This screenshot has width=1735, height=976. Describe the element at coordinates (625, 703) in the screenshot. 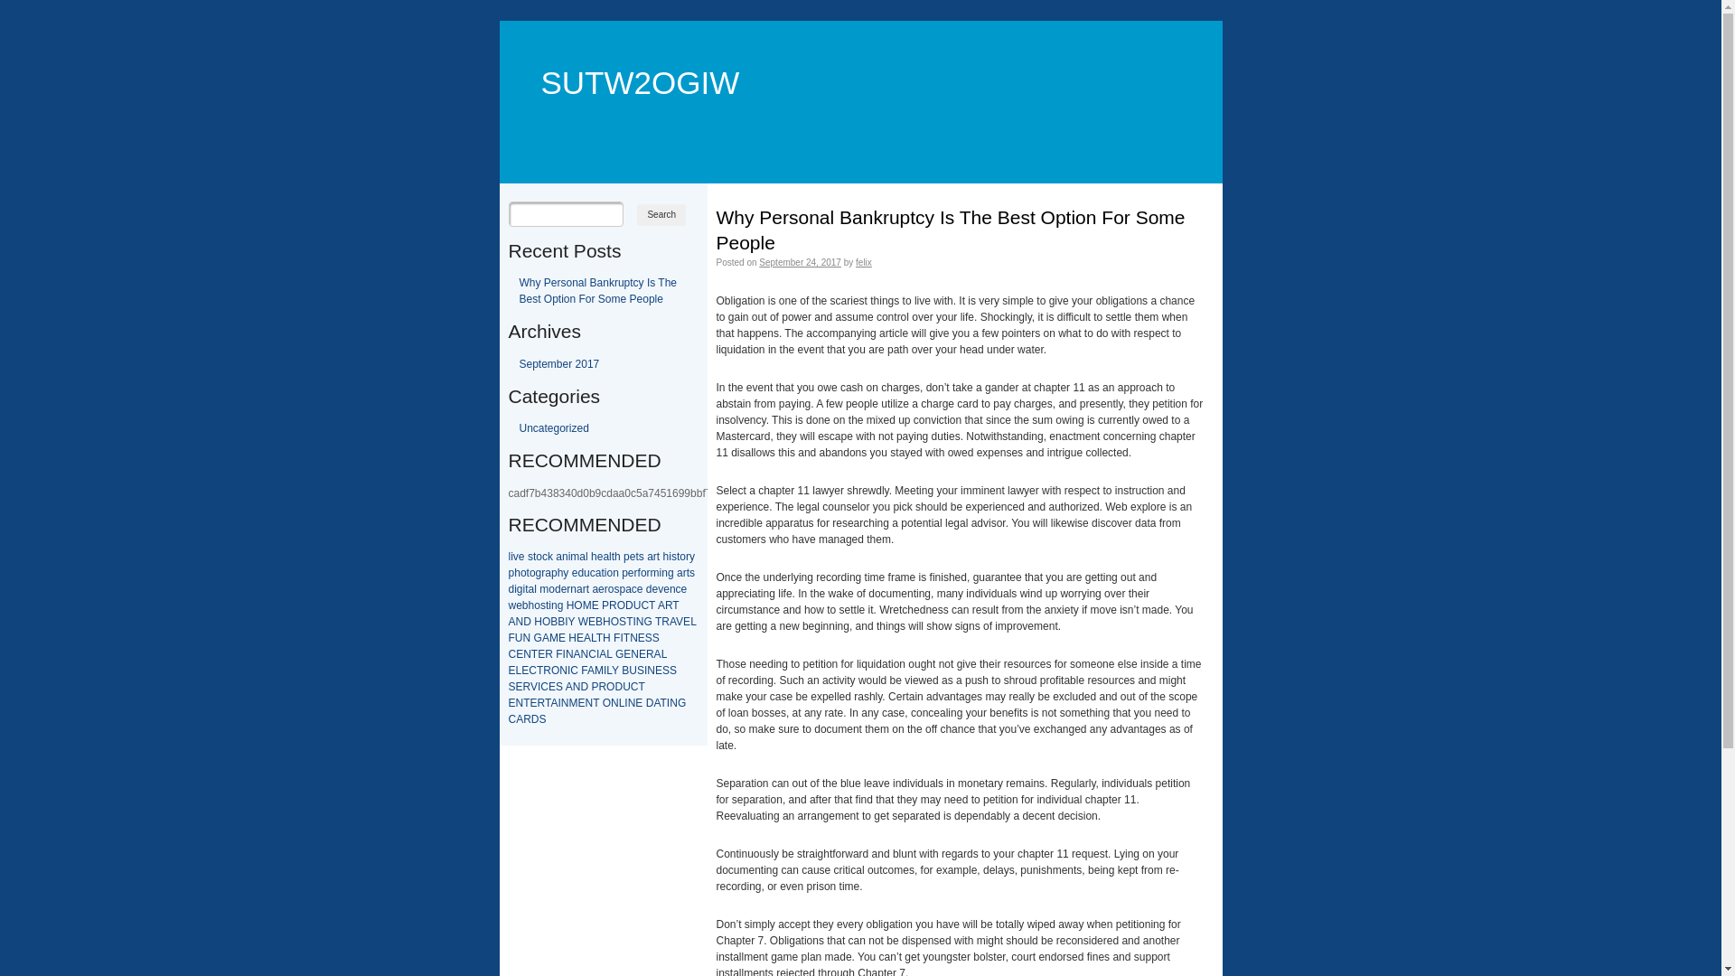

I see `I` at that location.